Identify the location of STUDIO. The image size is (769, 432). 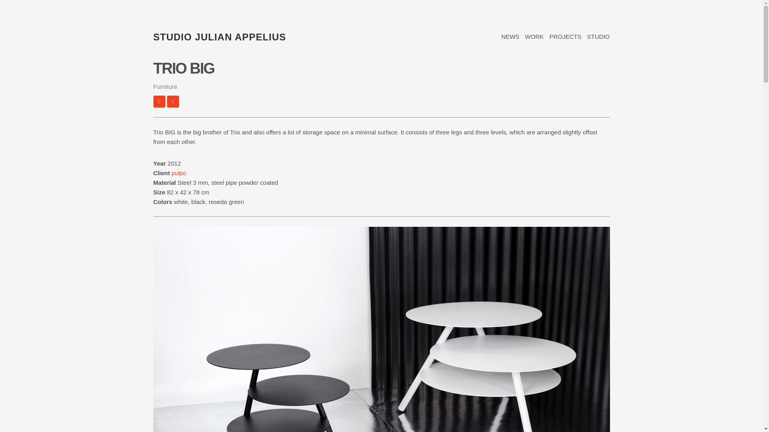
(598, 37).